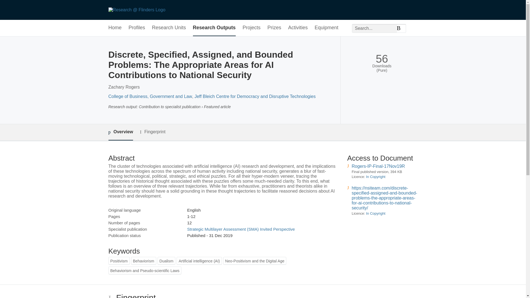  Describe the element at coordinates (375, 213) in the screenshot. I see `In Copyright` at that location.